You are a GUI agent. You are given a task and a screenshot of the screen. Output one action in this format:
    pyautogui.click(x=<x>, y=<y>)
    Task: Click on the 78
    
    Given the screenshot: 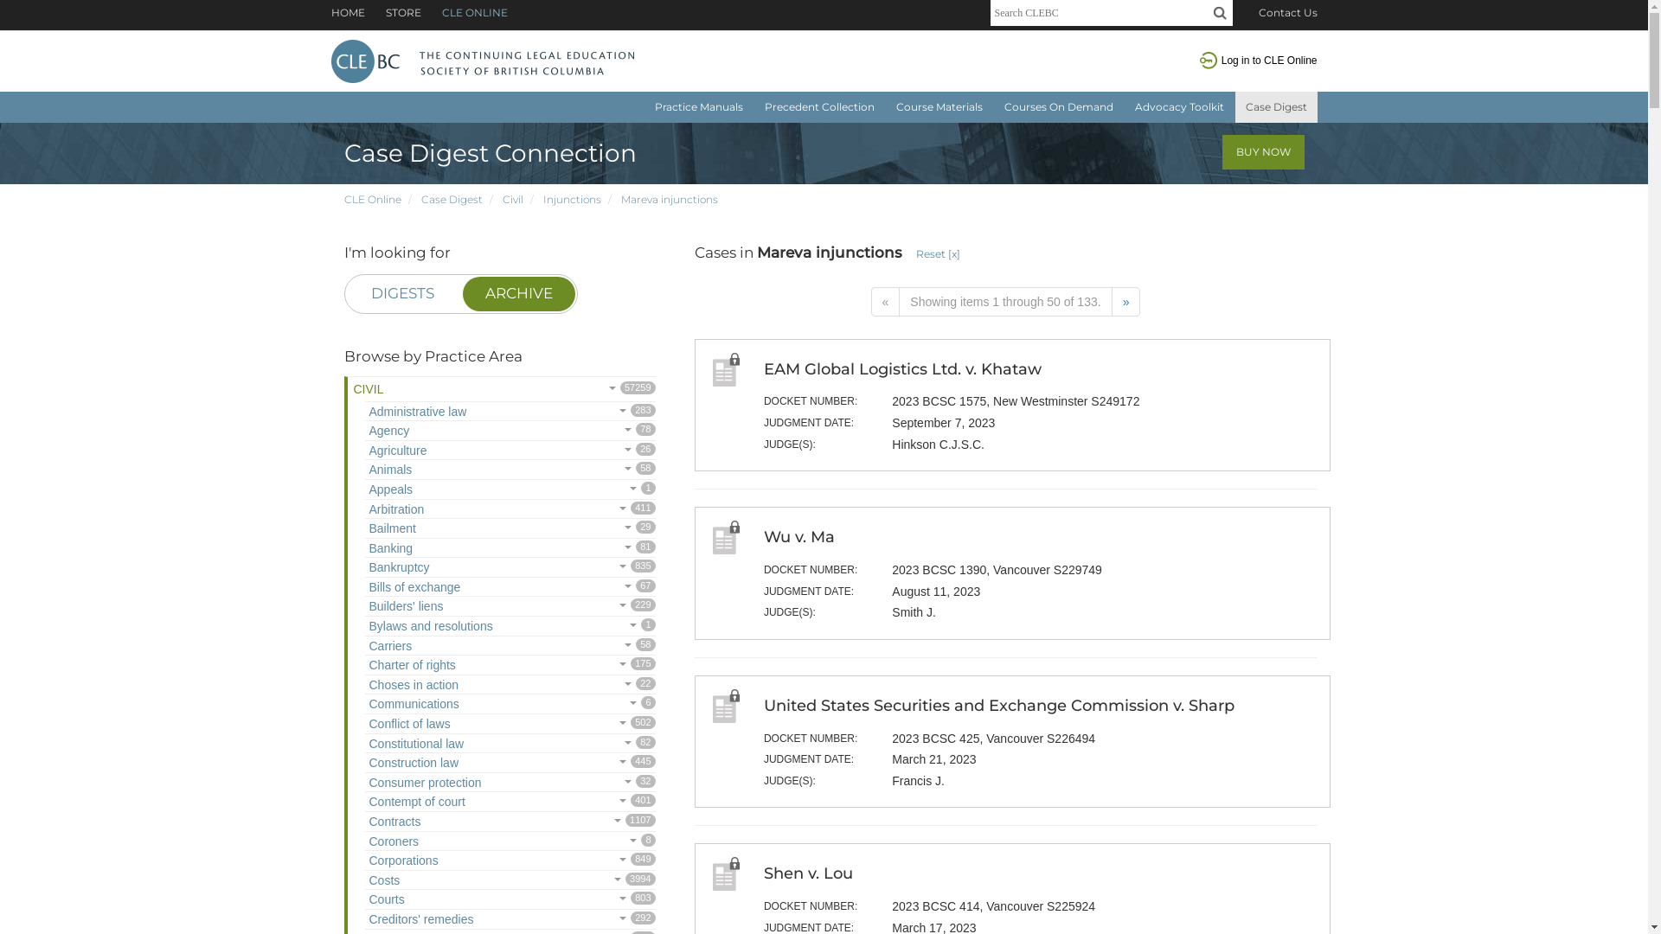 What is the action you would take?
    pyautogui.click(x=412, y=432)
    